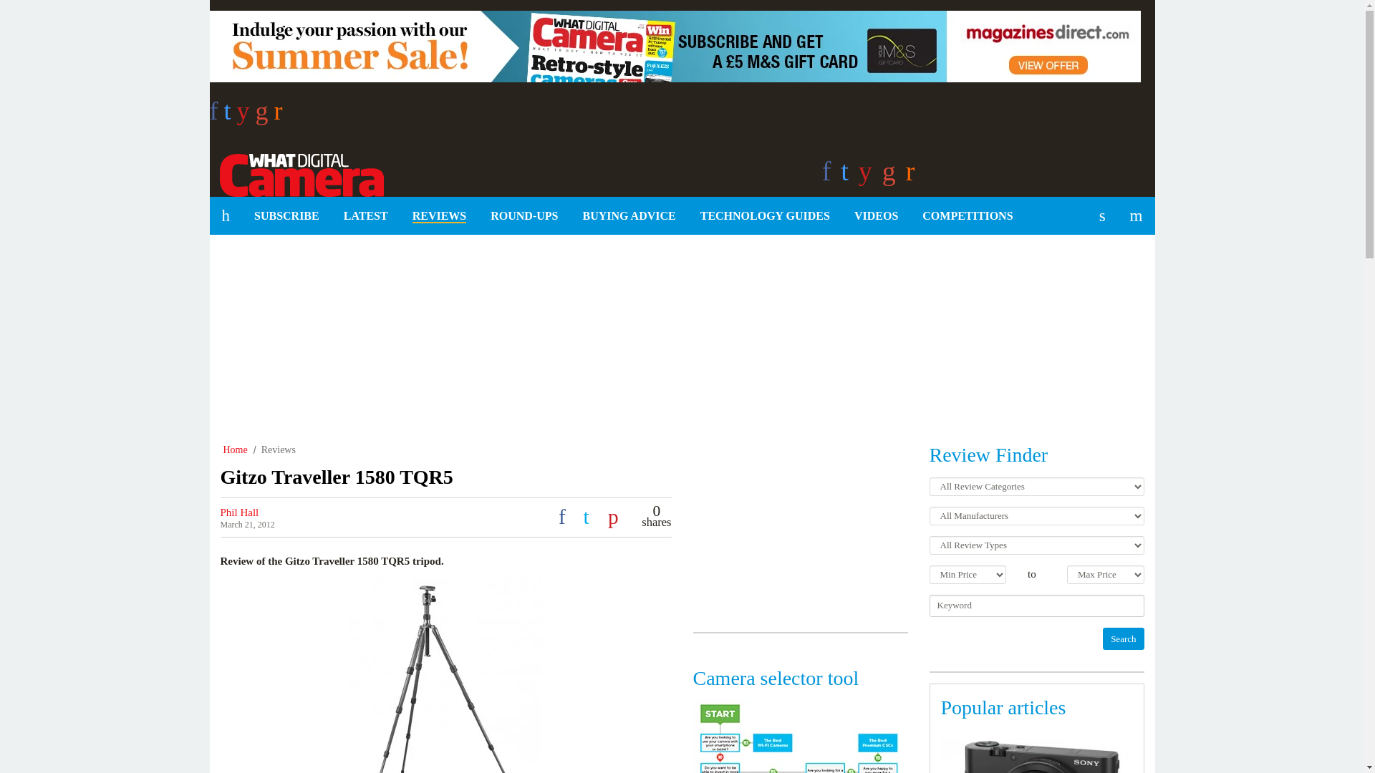 The width and height of the screenshot is (1375, 773). I want to click on Search, so click(1123, 638).